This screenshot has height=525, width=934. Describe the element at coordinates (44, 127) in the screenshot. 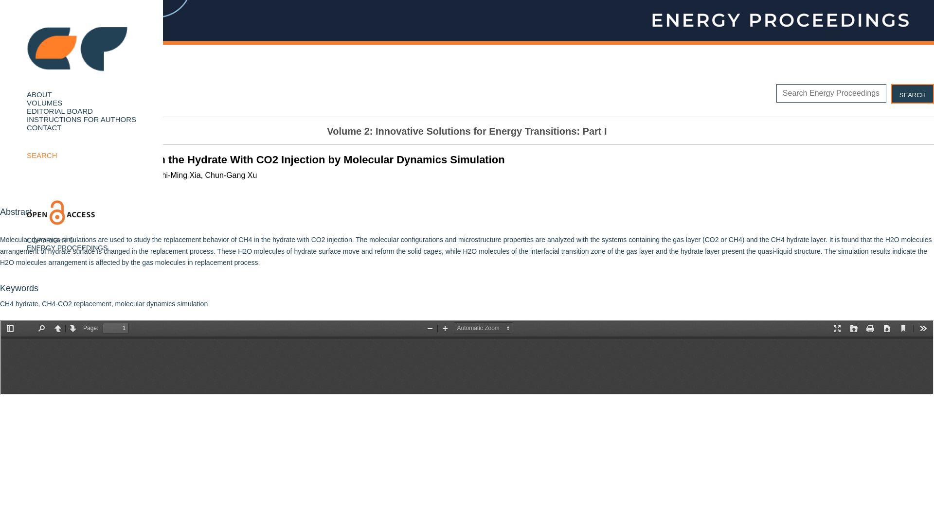

I see `Contact` at that location.